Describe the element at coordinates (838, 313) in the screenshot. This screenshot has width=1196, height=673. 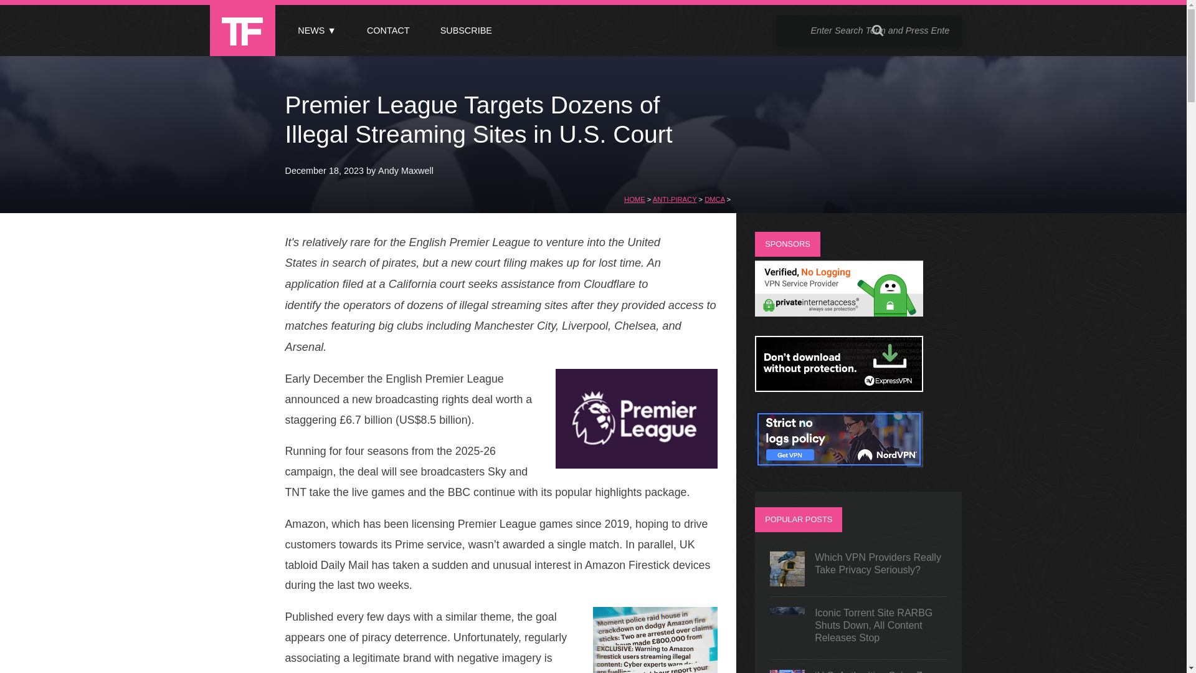
I see `Private Internet Access` at that location.